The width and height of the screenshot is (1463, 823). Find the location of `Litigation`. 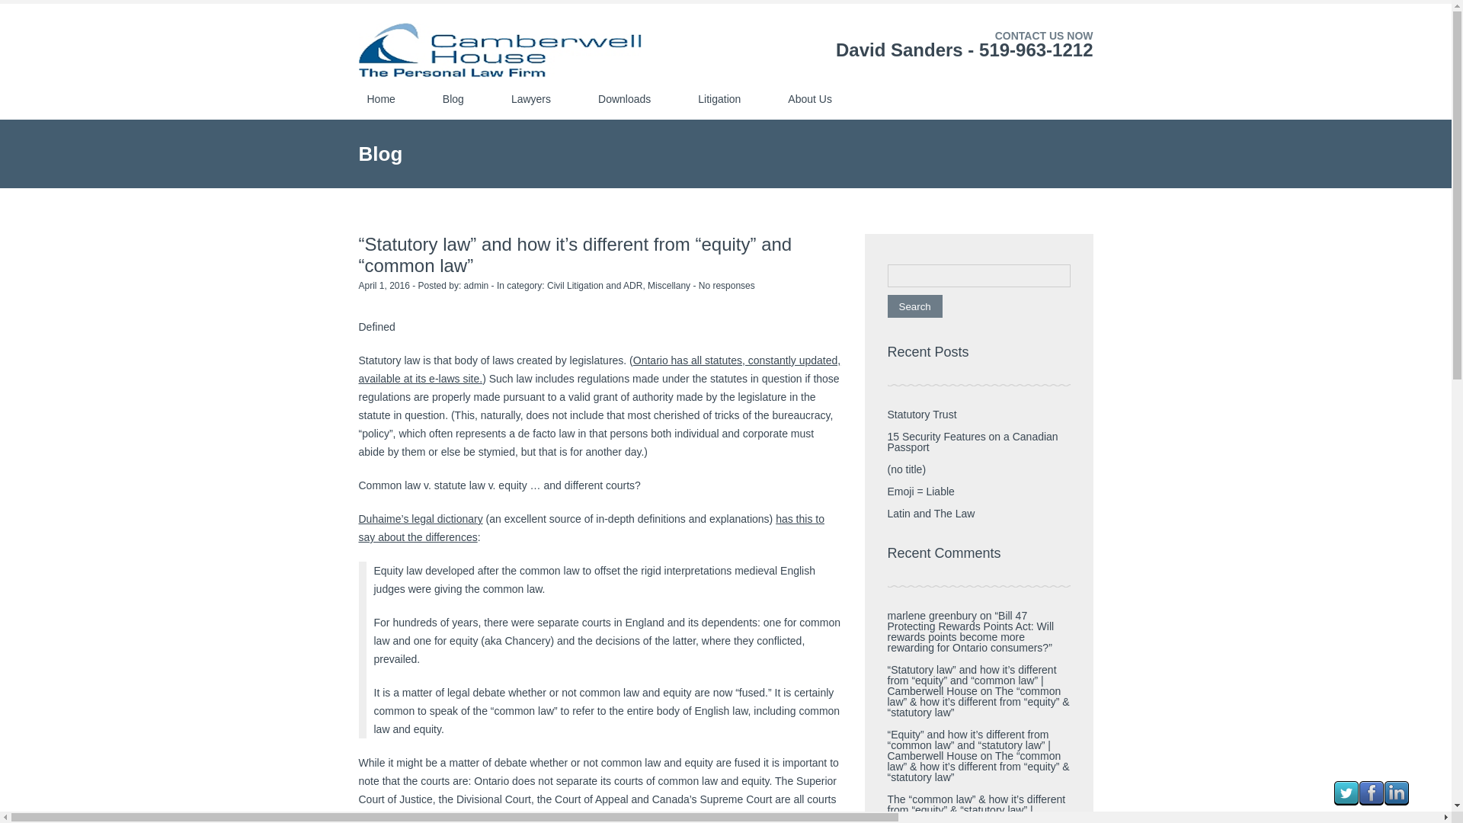

Litigation is located at coordinates (719, 98).